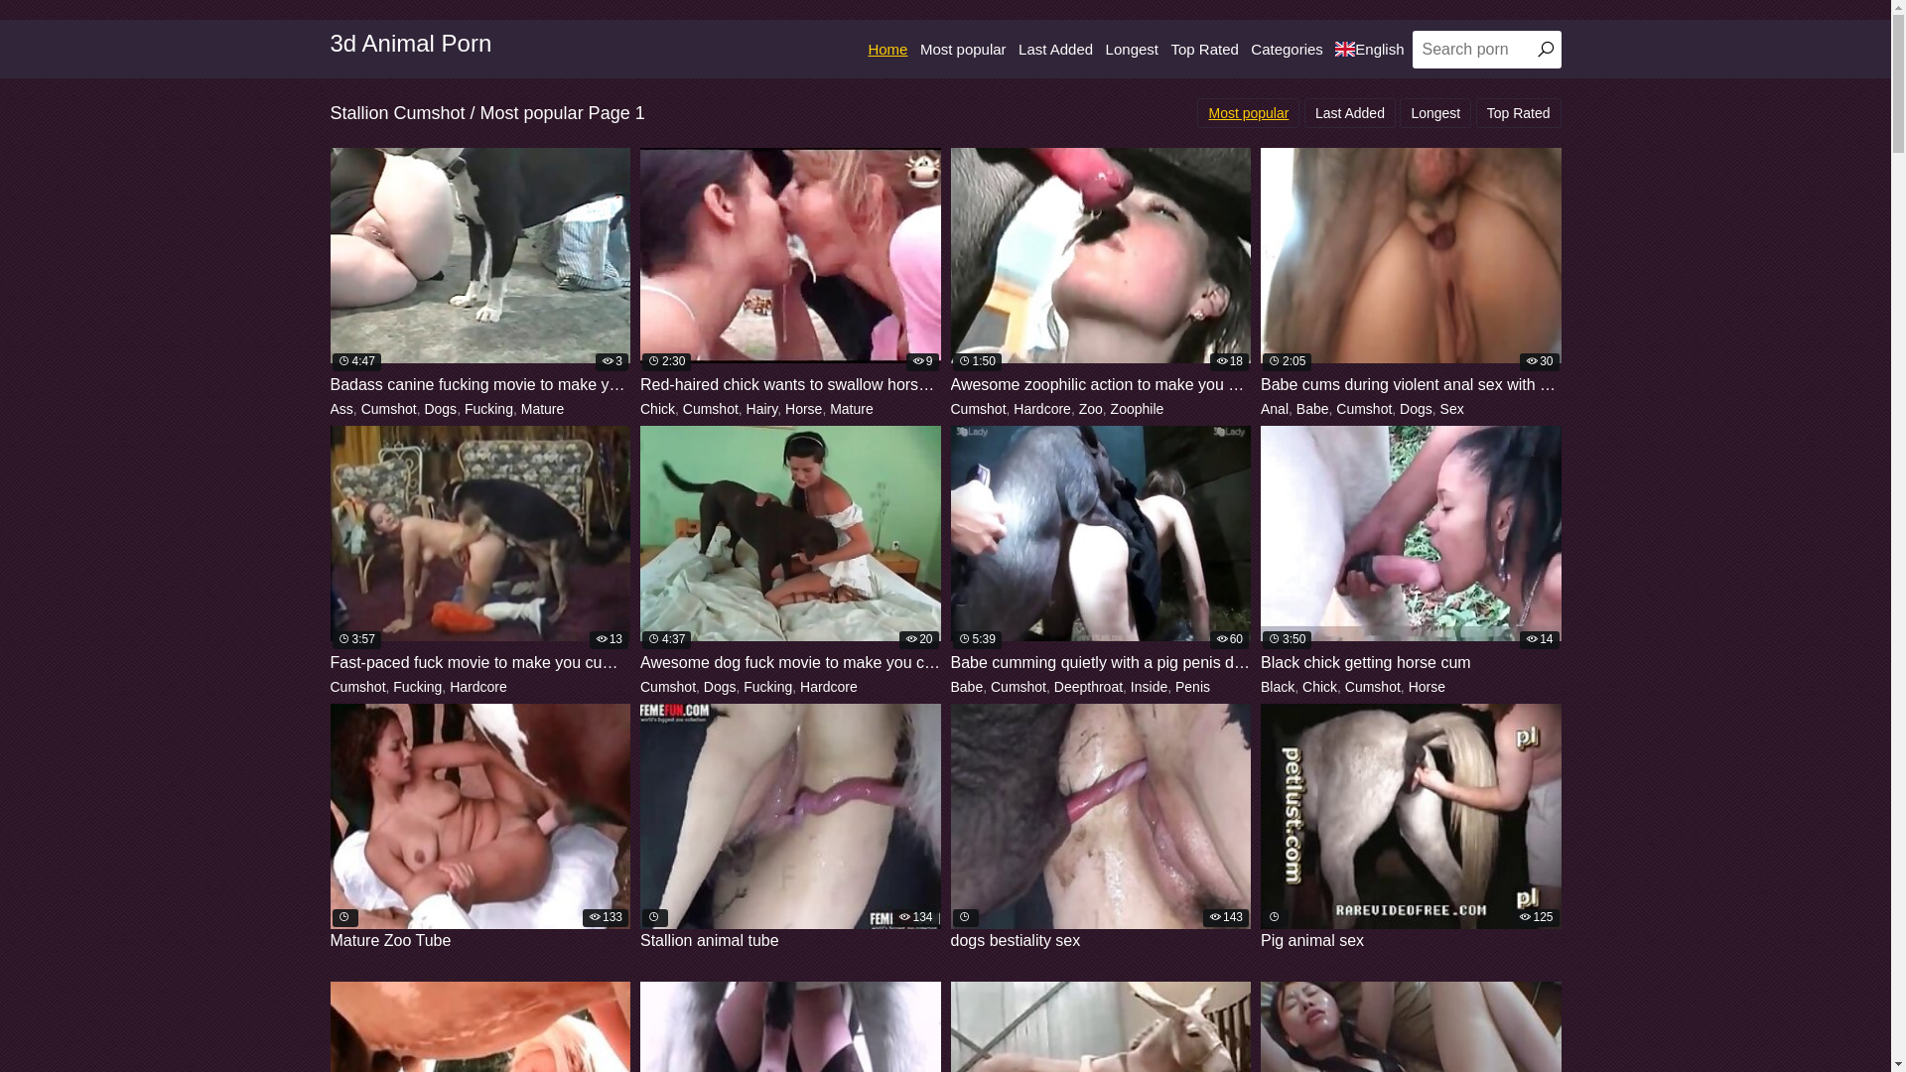 This screenshot has height=1072, width=1906. Describe the element at coordinates (1042, 409) in the screenshot. I see `Hardcore` at that location.